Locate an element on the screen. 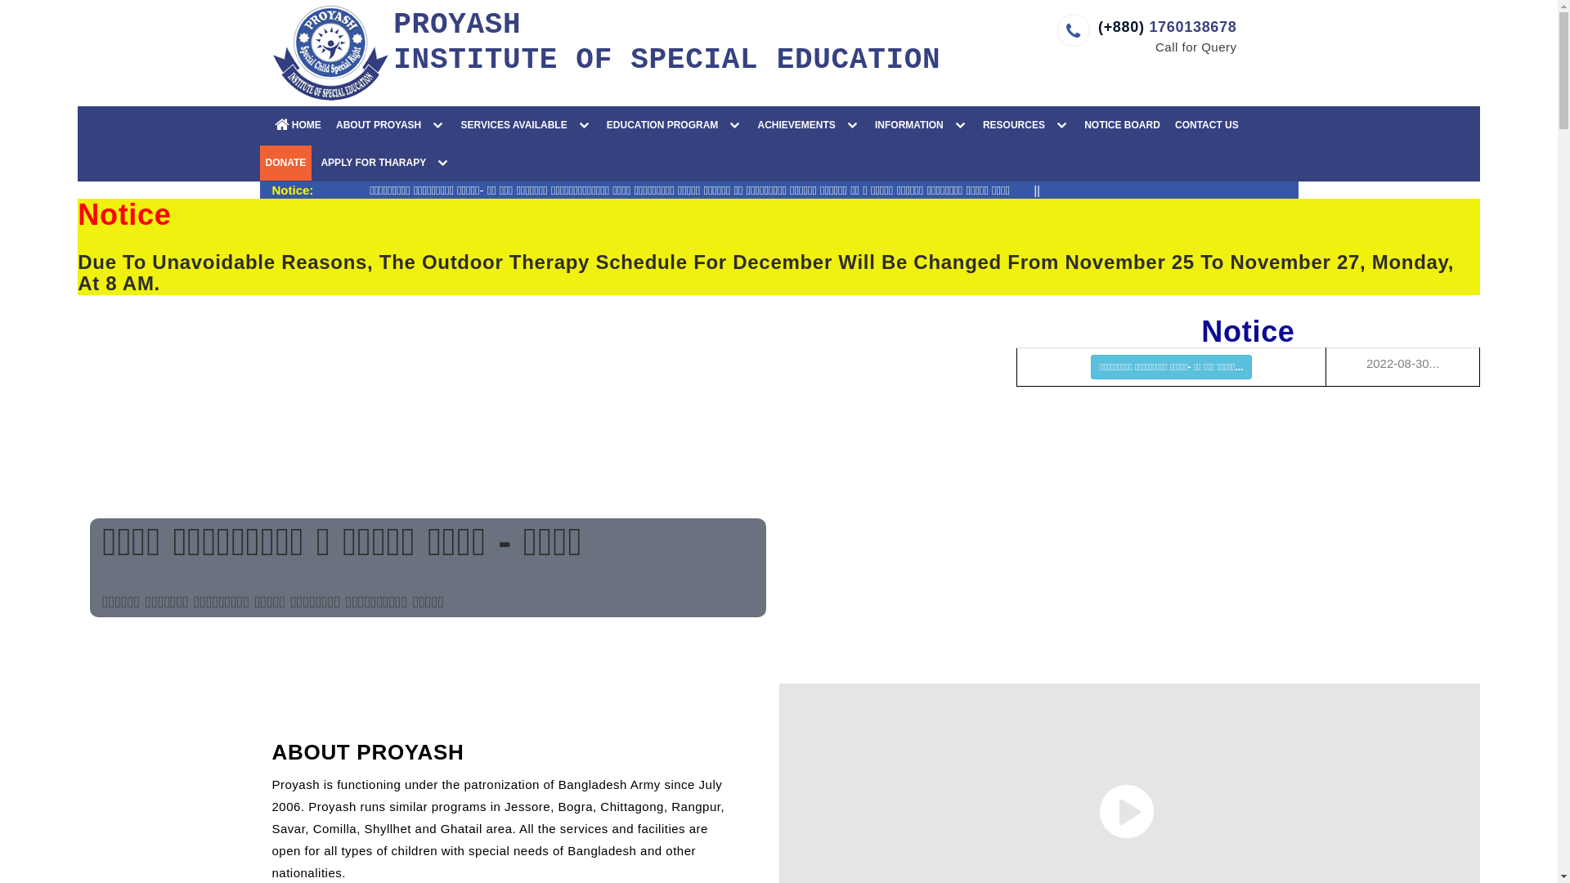  ABOUT PROYASH is located at coordinates (391, 126).